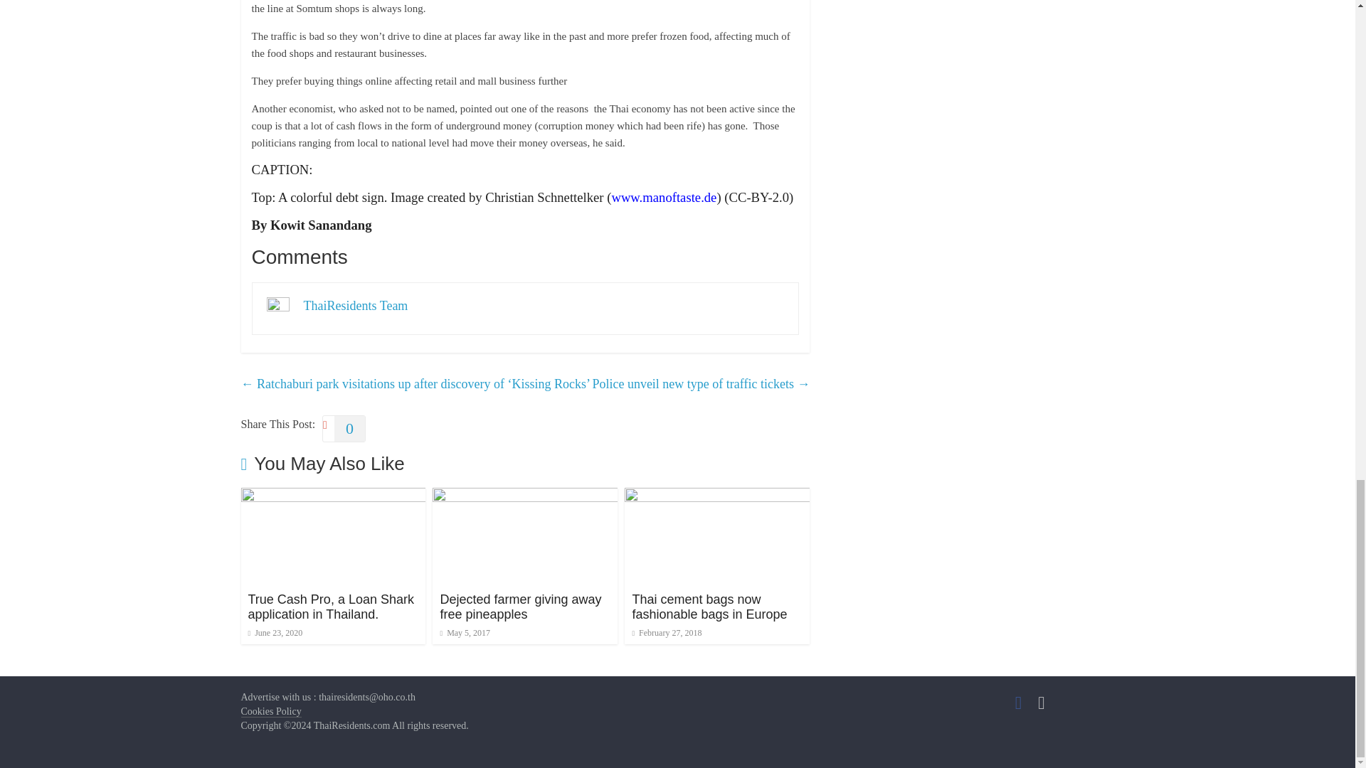 Image resolution: width=1366 pixels, height=768 pixels. I want to click on True Cash Pro, a Loan Shark application in Thailand., so click(330, 607).